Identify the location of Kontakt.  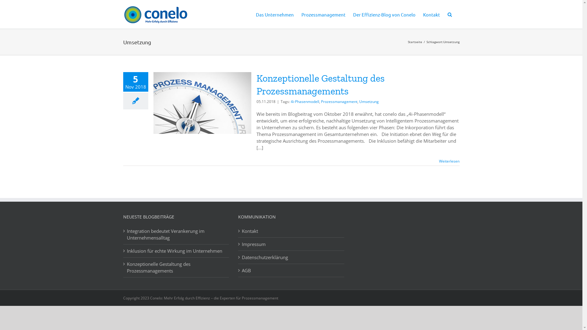
(292, 231).